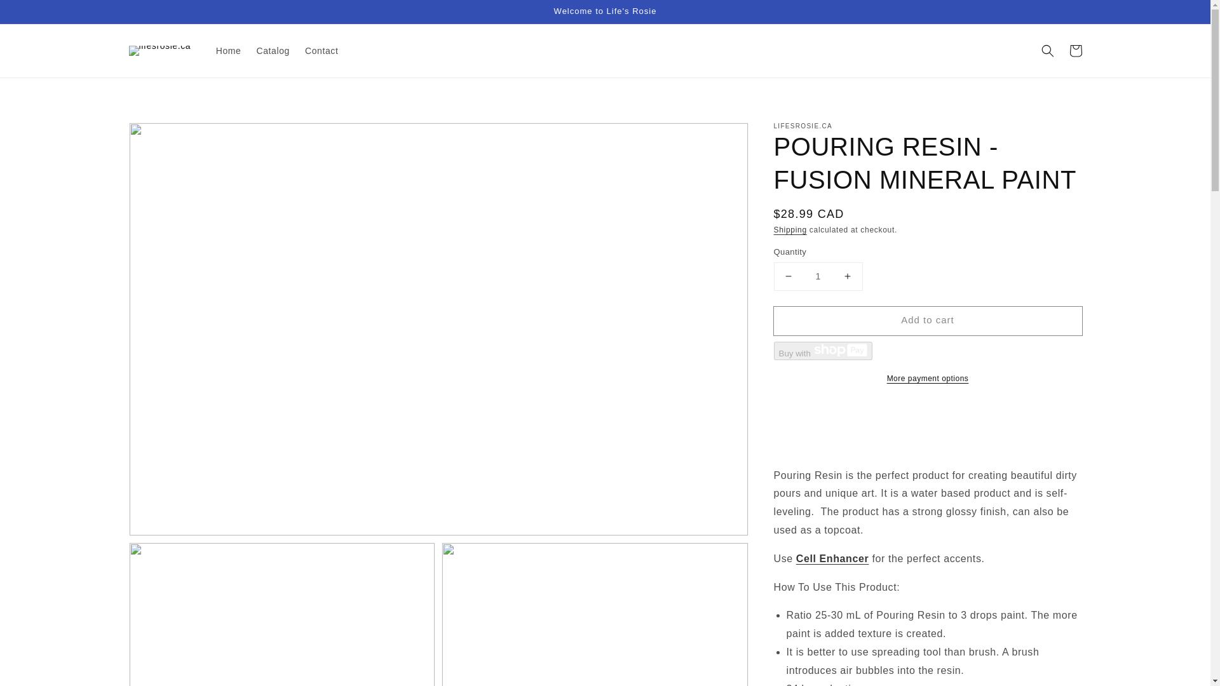 The width and height of the screenshot is (1220, 686). What do you see at coordinates (1075, 51) in the screenshot?
I see `Cart` at bounding box center [1075, 51].